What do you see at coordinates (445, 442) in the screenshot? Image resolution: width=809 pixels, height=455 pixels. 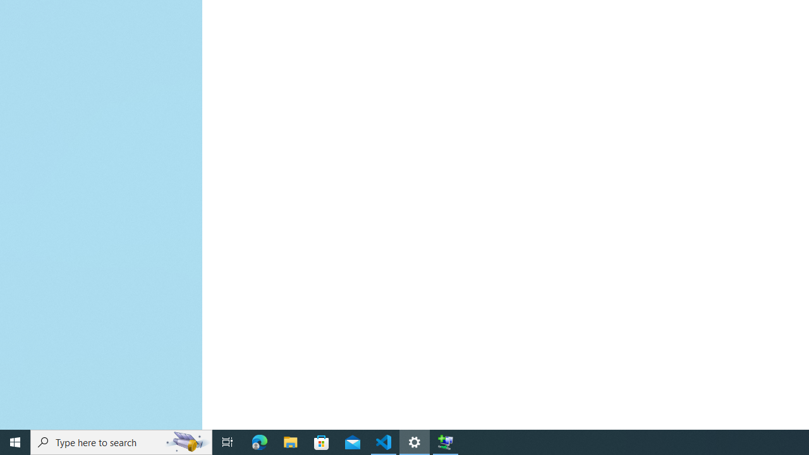 I see `Extensible Wizards Host Process - 1 running window` at bounding box center [445, 442].